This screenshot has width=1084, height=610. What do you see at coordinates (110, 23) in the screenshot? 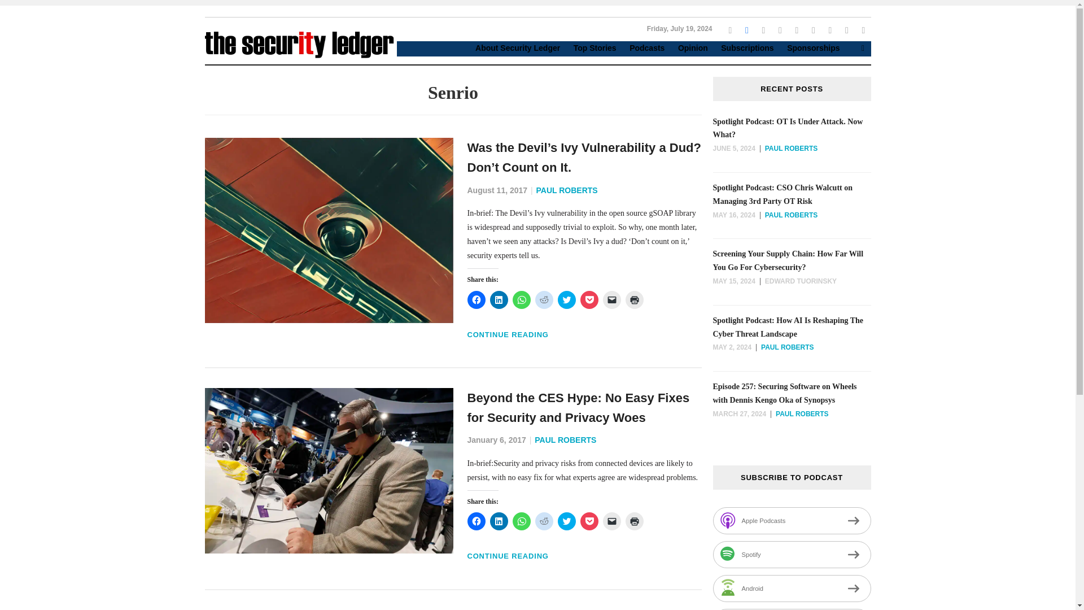
I see `ABOUT SECURITY LEDGER` at bounding box center [110, 23].